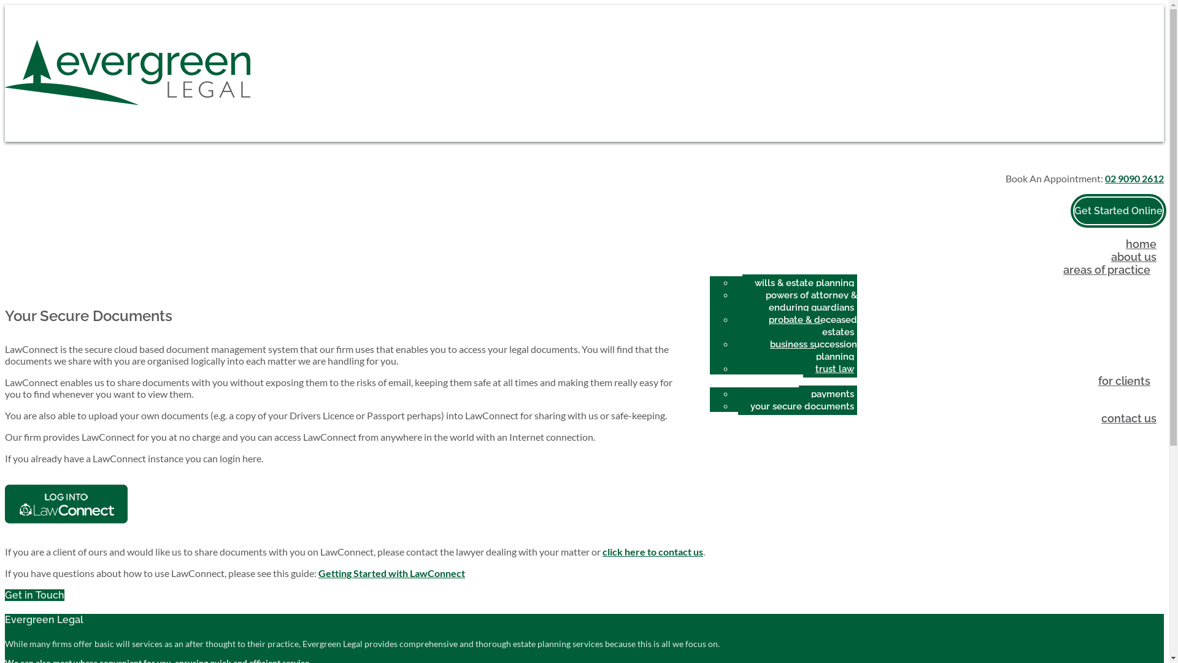  Describe the element at coordinates (1134, 178) in the screenshot. I see `02 9090 2612` at that location.